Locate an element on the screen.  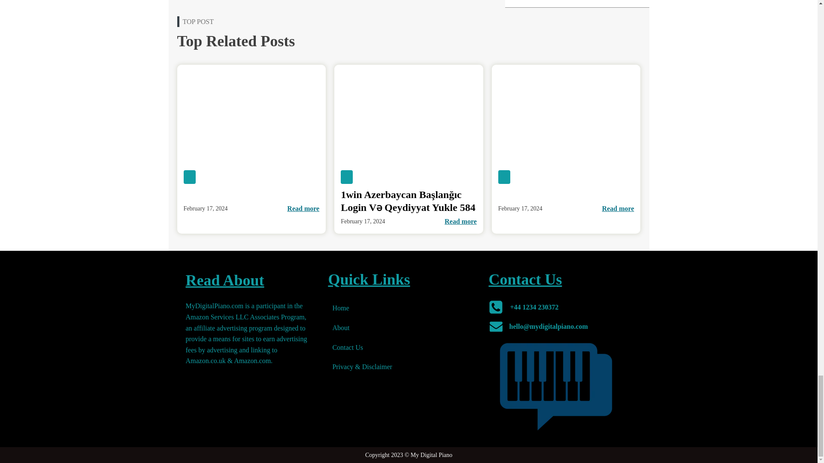
Read more is located at coordinates (618, 209).